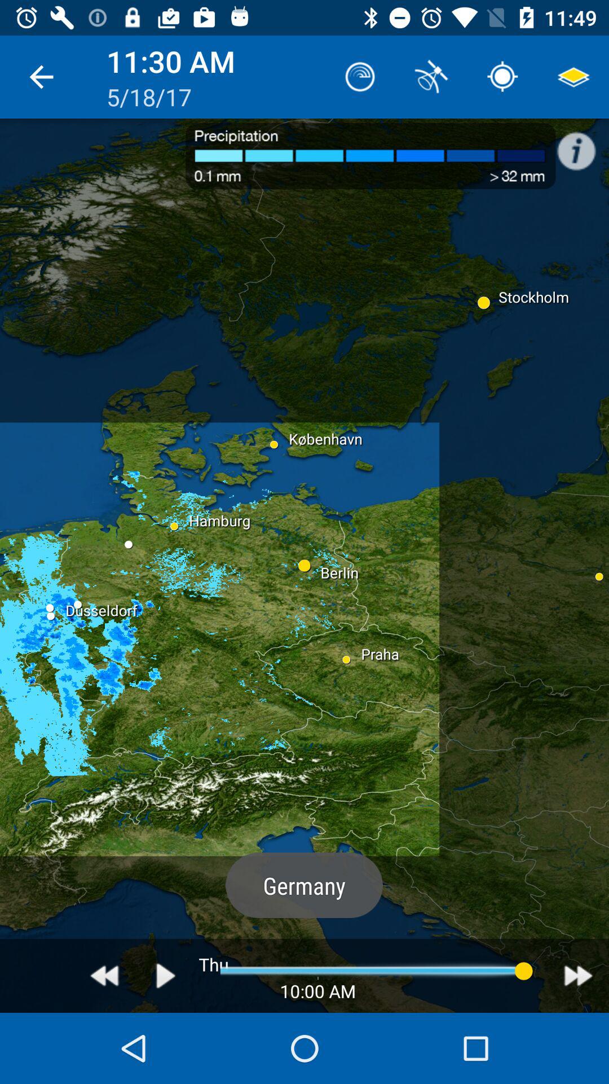 Image resolution: width=609 pixels, height=1084 pixels. What do you see at coordinates (582, 145) in the screenshot?
I see `show information` at bounding box center [582, 145].